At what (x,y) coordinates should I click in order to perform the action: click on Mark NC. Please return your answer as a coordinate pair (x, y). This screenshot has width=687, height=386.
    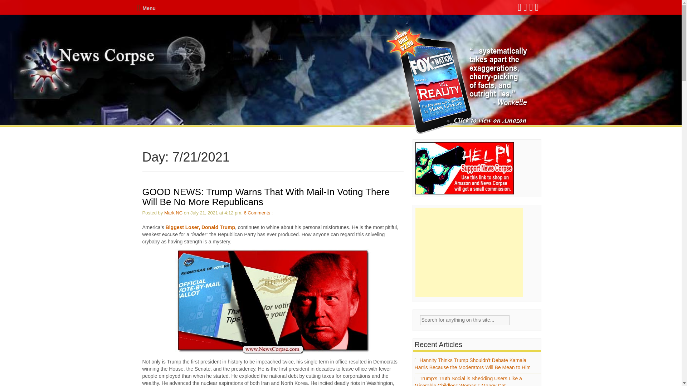
    Looking at the image, I should click on (173, 212).